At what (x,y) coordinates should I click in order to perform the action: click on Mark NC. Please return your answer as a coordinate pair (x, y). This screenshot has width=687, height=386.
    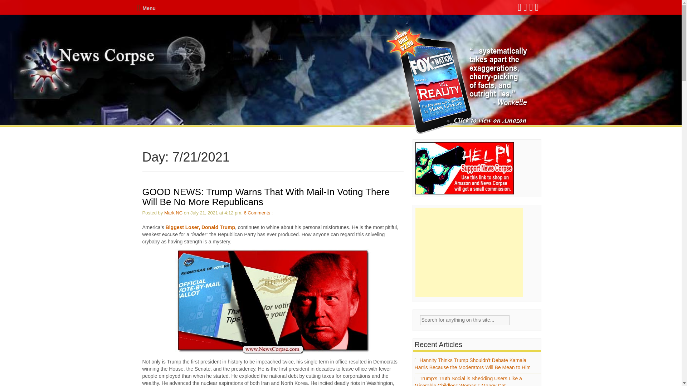
    Looking at the image, I should click on (173, 212).